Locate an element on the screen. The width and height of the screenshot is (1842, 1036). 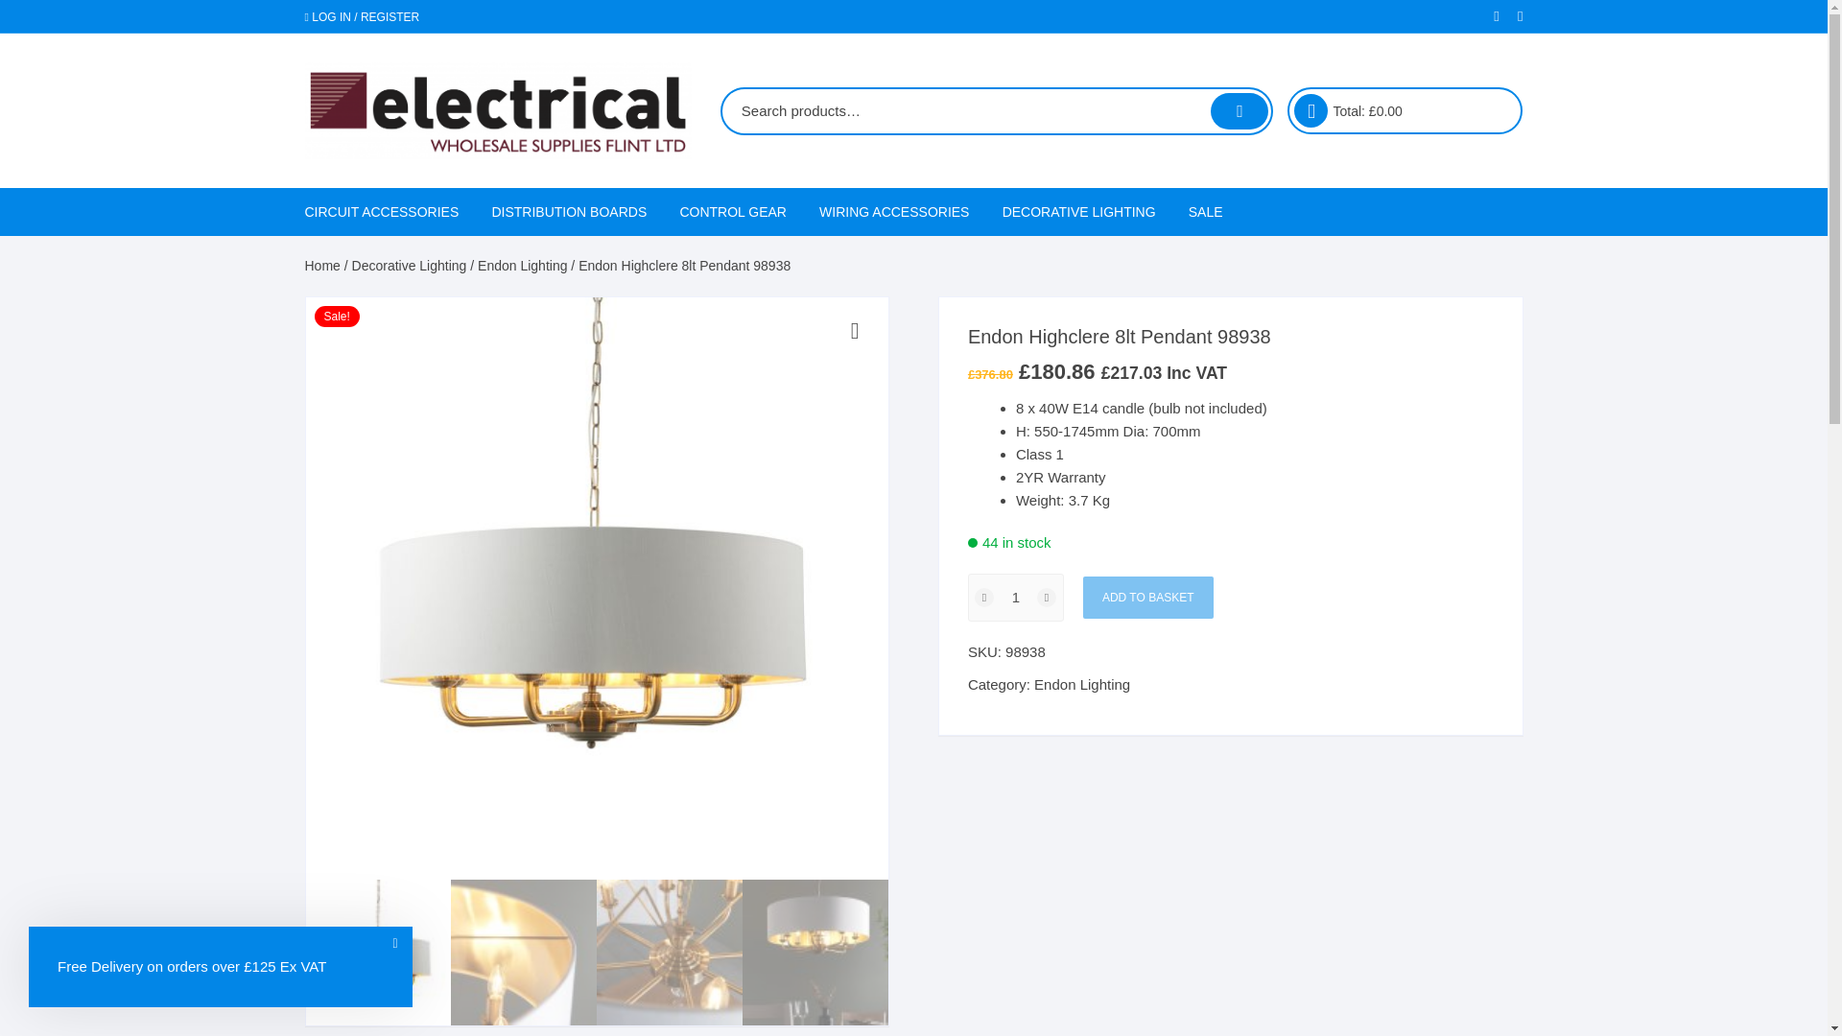
The Bella Collection is located at coordinates (1107, 259).